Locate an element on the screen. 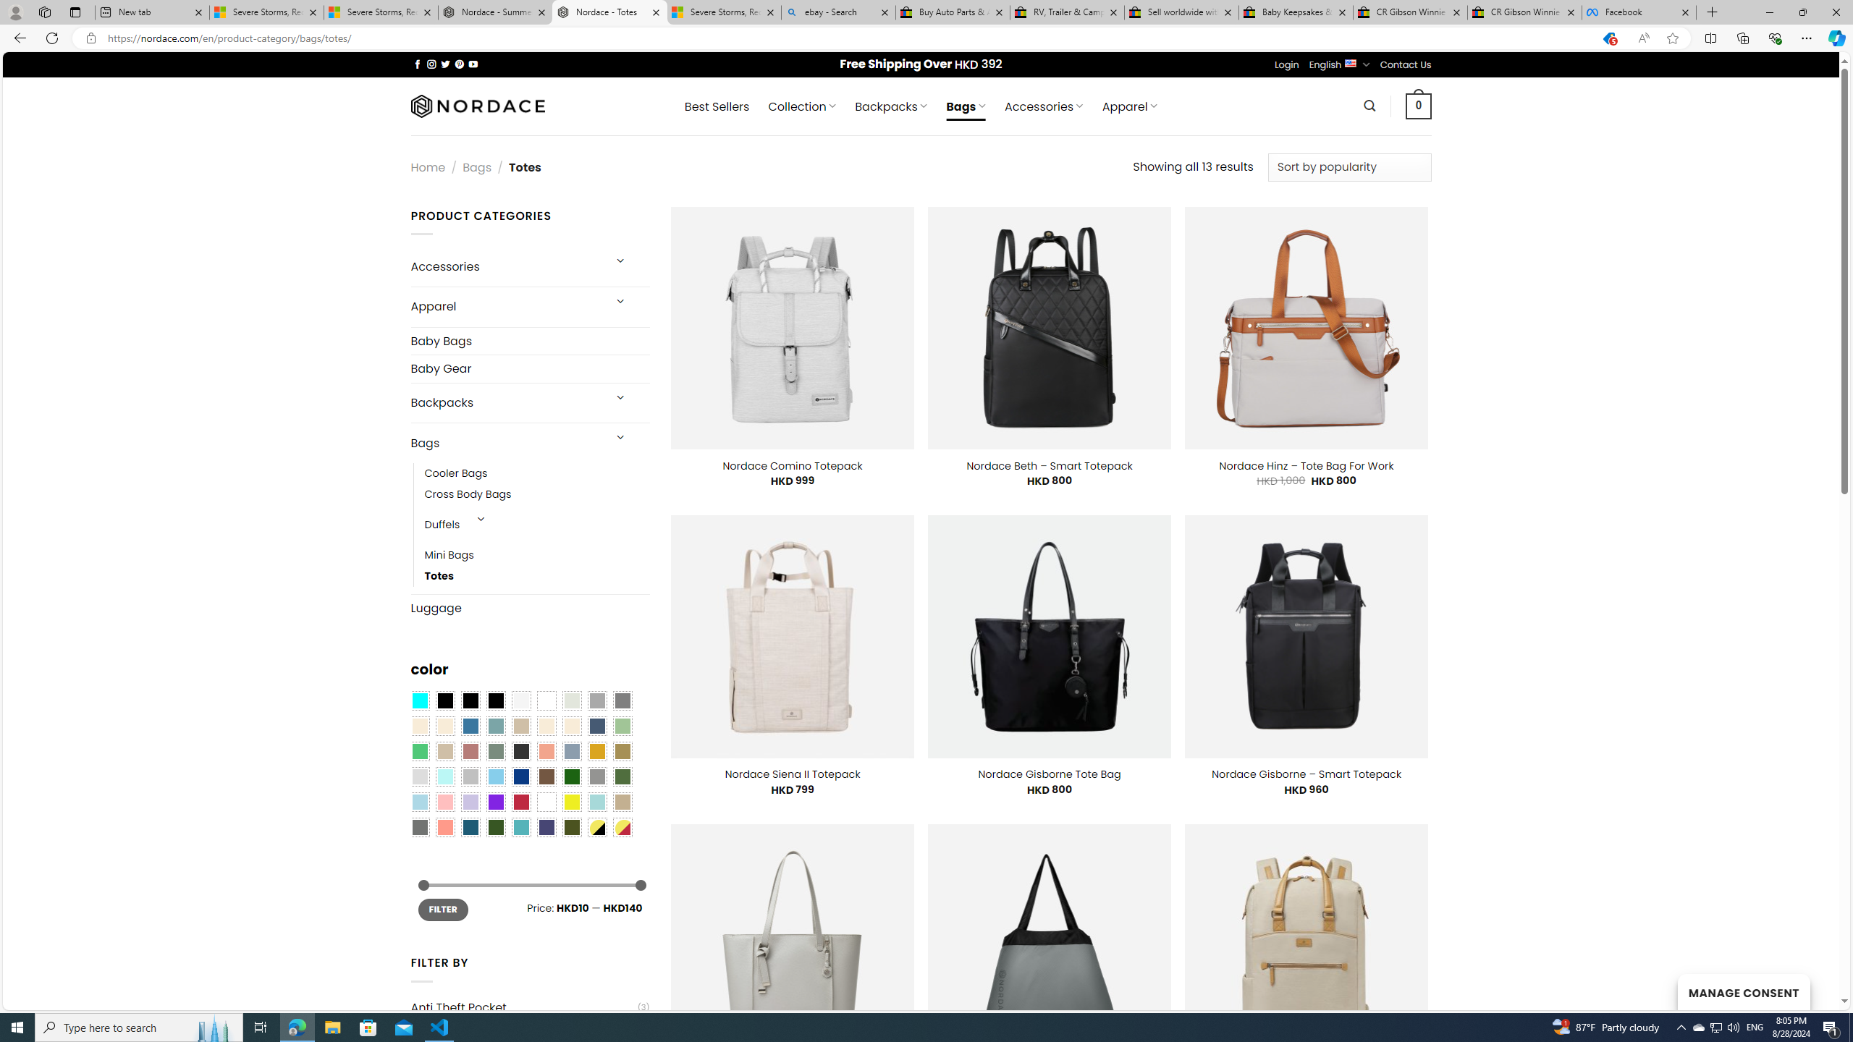 Image resolution: width=1853 pixels, height=1042 pixels. Hale Navy is located at coordinates (596, 726).